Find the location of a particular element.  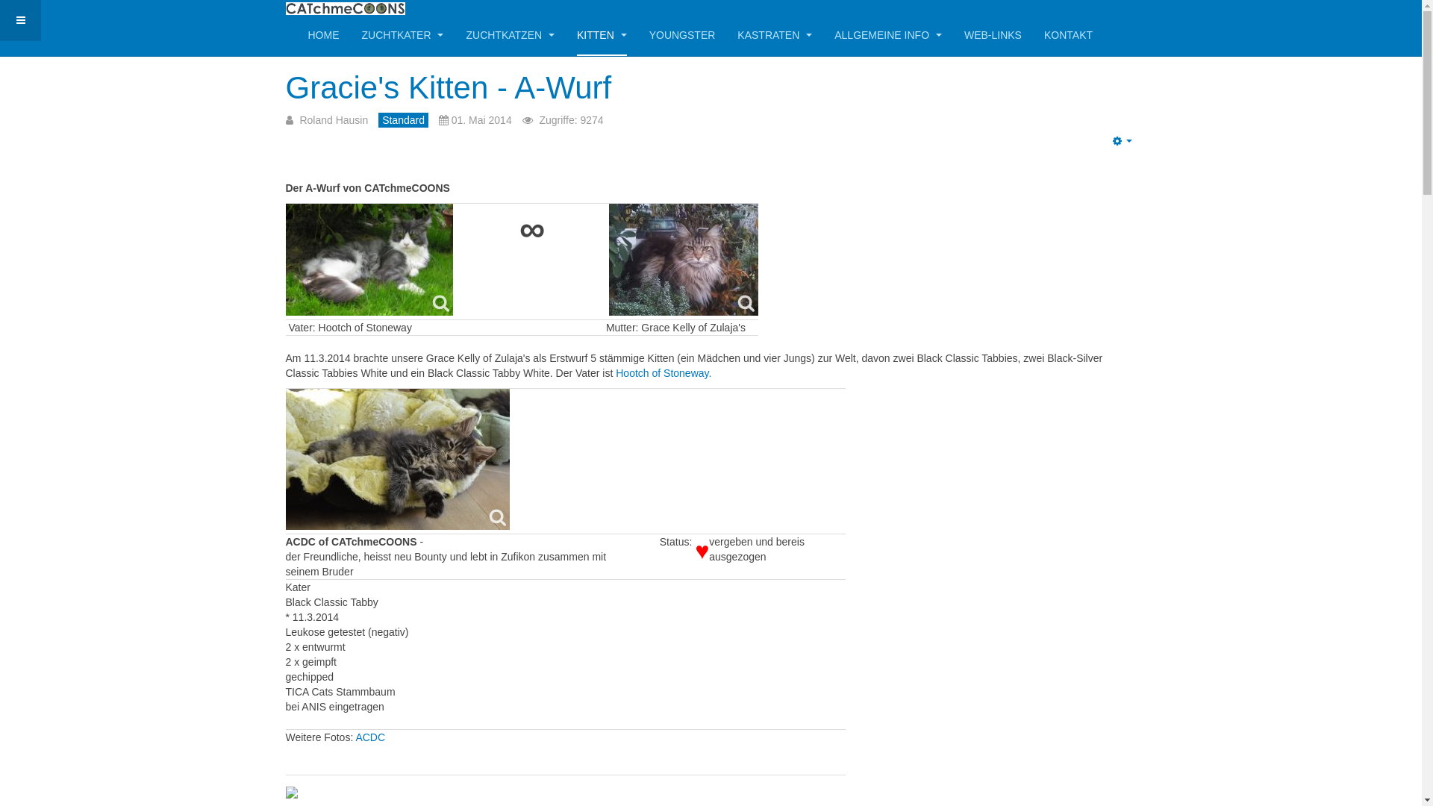

YOUNGSTER is located at coordinates (682, 36).